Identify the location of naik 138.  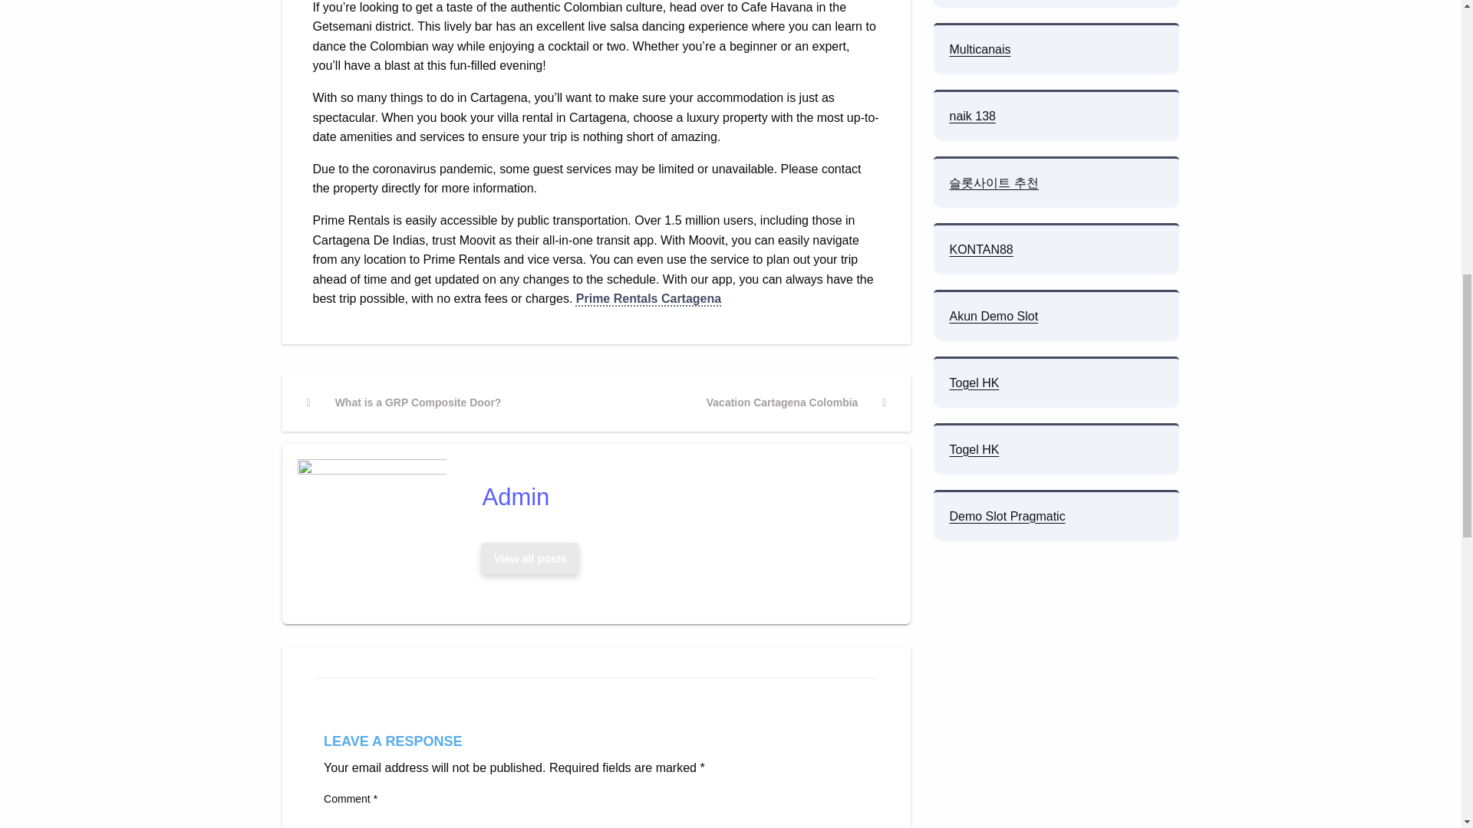
(971, 115).